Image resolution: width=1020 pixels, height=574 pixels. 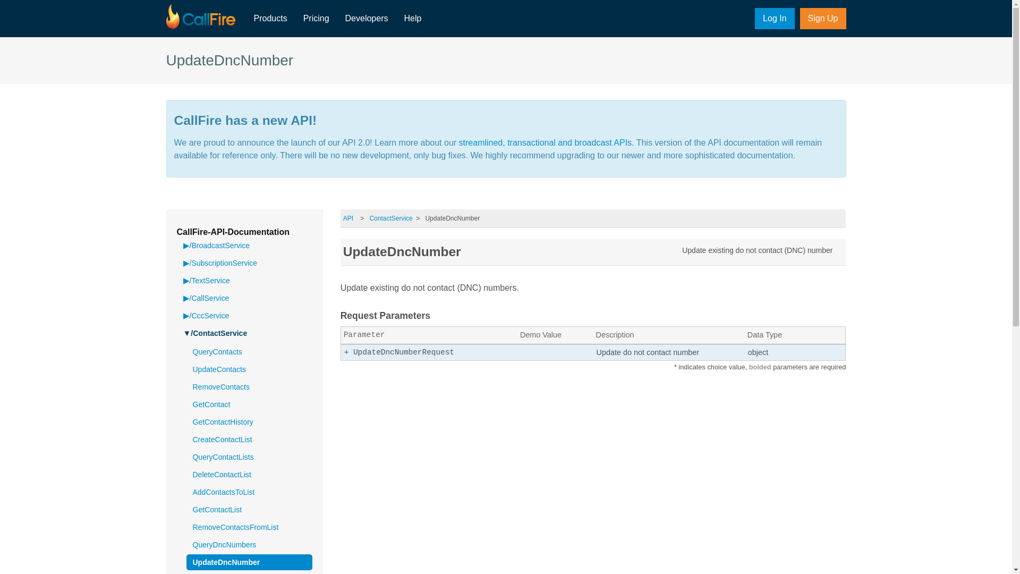 I want to click on CallFire-API-Documentation, so click(x=233, y=232).